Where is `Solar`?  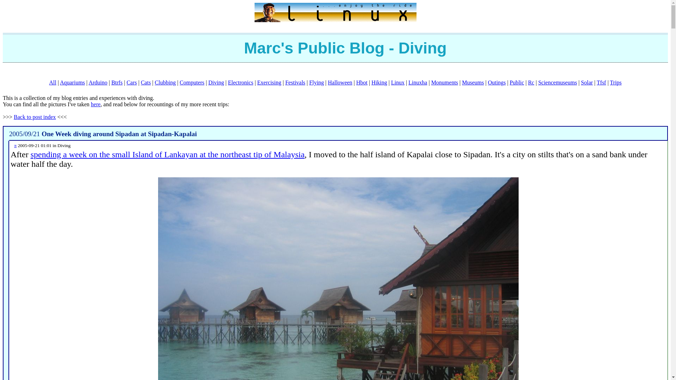
Solar is located at coordinates (587, 82).